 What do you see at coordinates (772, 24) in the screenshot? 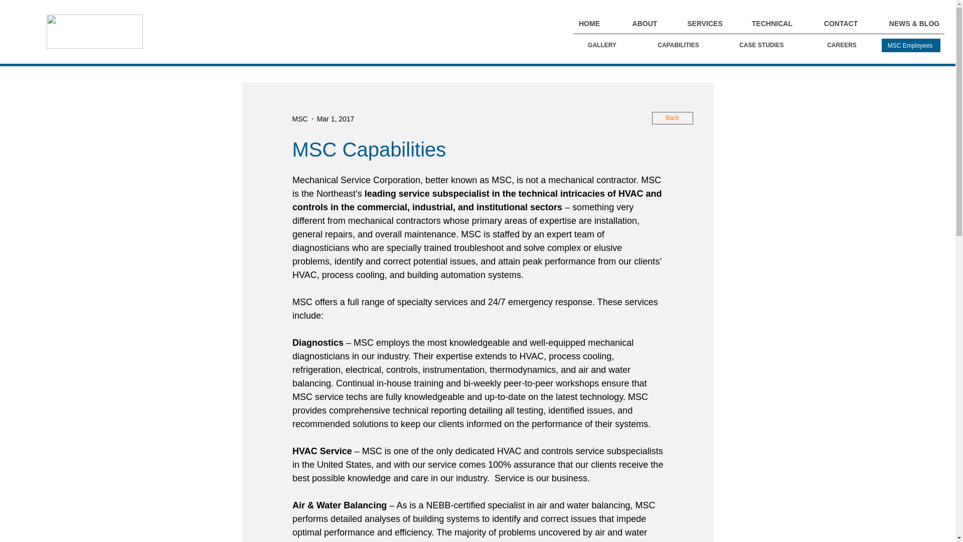
I see `TECHNICAL` at bounding box center [772, 24].